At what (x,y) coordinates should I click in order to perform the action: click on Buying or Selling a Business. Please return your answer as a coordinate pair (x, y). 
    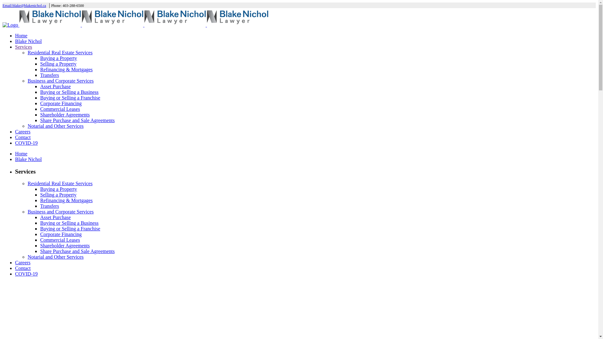
    Looking at the image, I should click on (69, 92).